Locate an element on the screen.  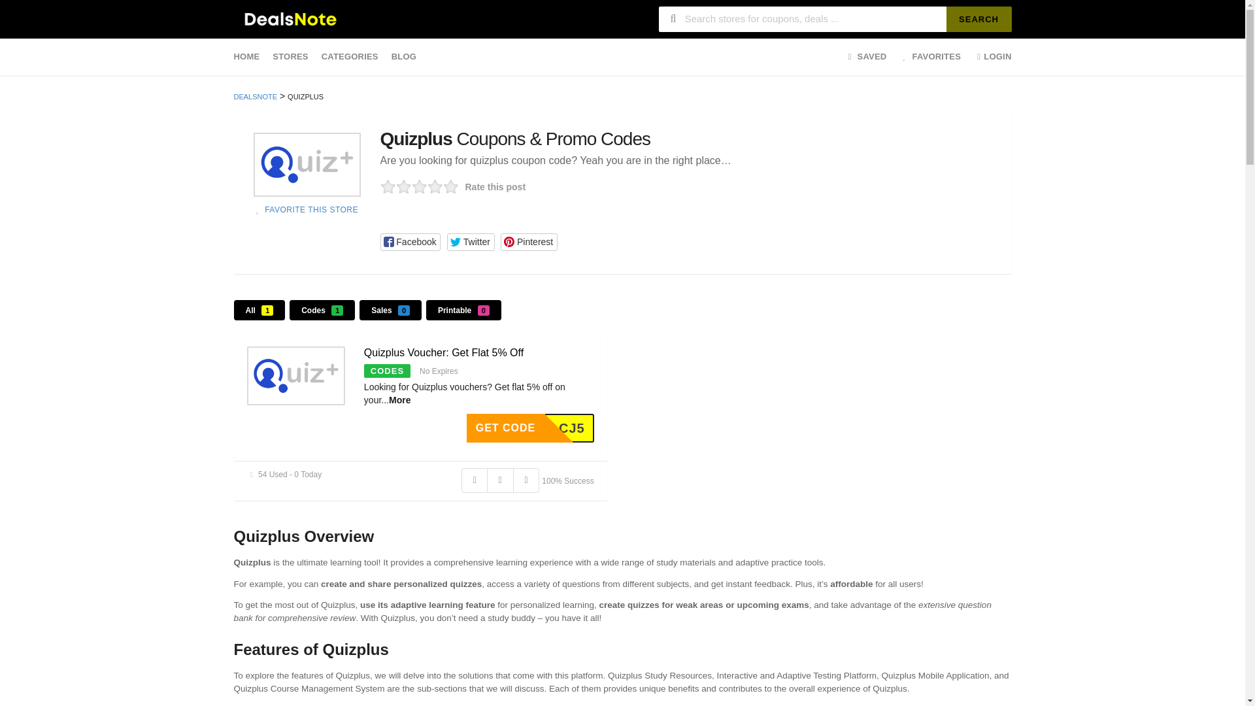
quizplus is located at coordinates (296, 375).